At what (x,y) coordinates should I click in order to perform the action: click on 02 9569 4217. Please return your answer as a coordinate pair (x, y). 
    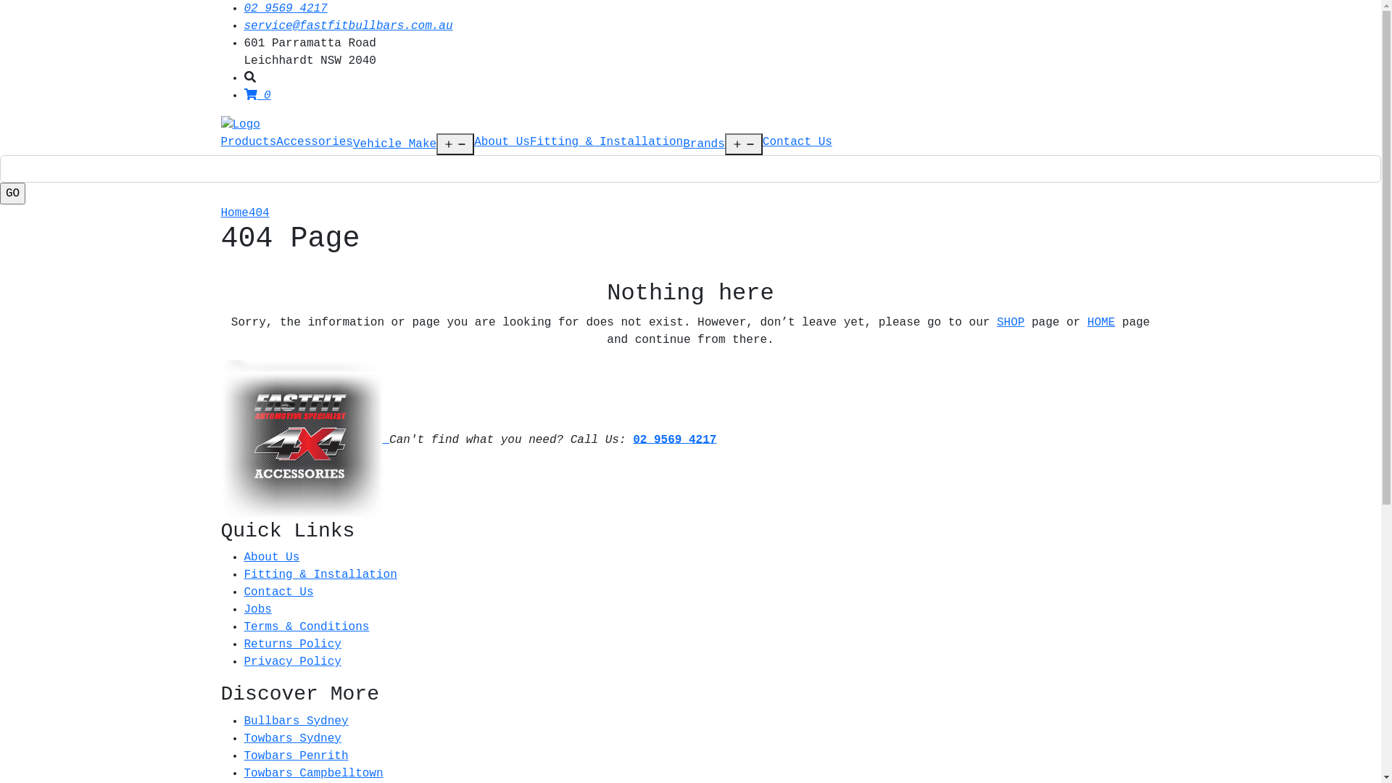
    Looking at the image, I should click on (674, 439).